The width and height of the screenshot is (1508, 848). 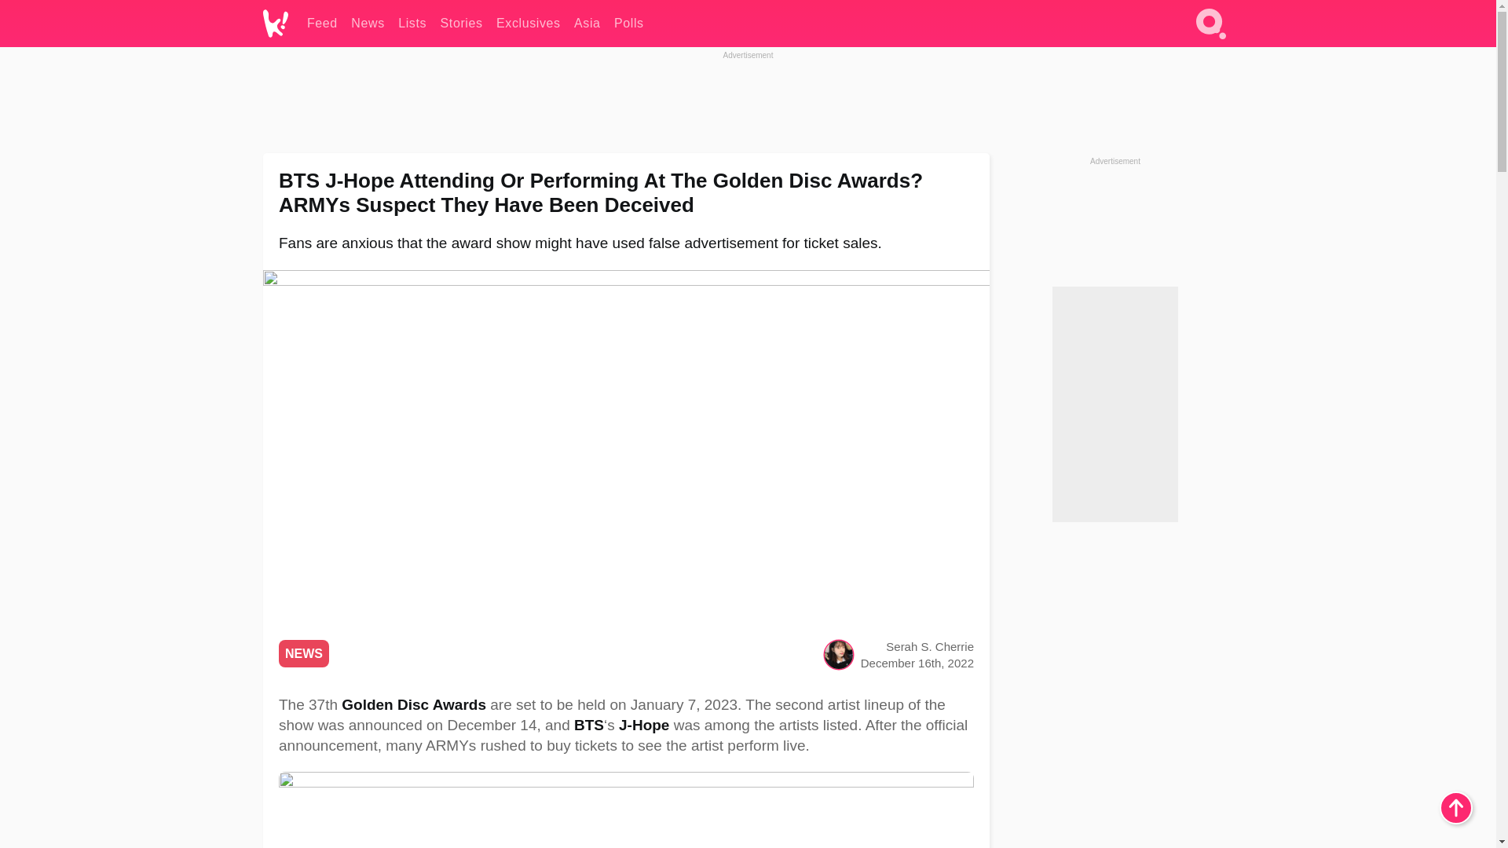 I want to click on Stories, so click(x=461, y=24).